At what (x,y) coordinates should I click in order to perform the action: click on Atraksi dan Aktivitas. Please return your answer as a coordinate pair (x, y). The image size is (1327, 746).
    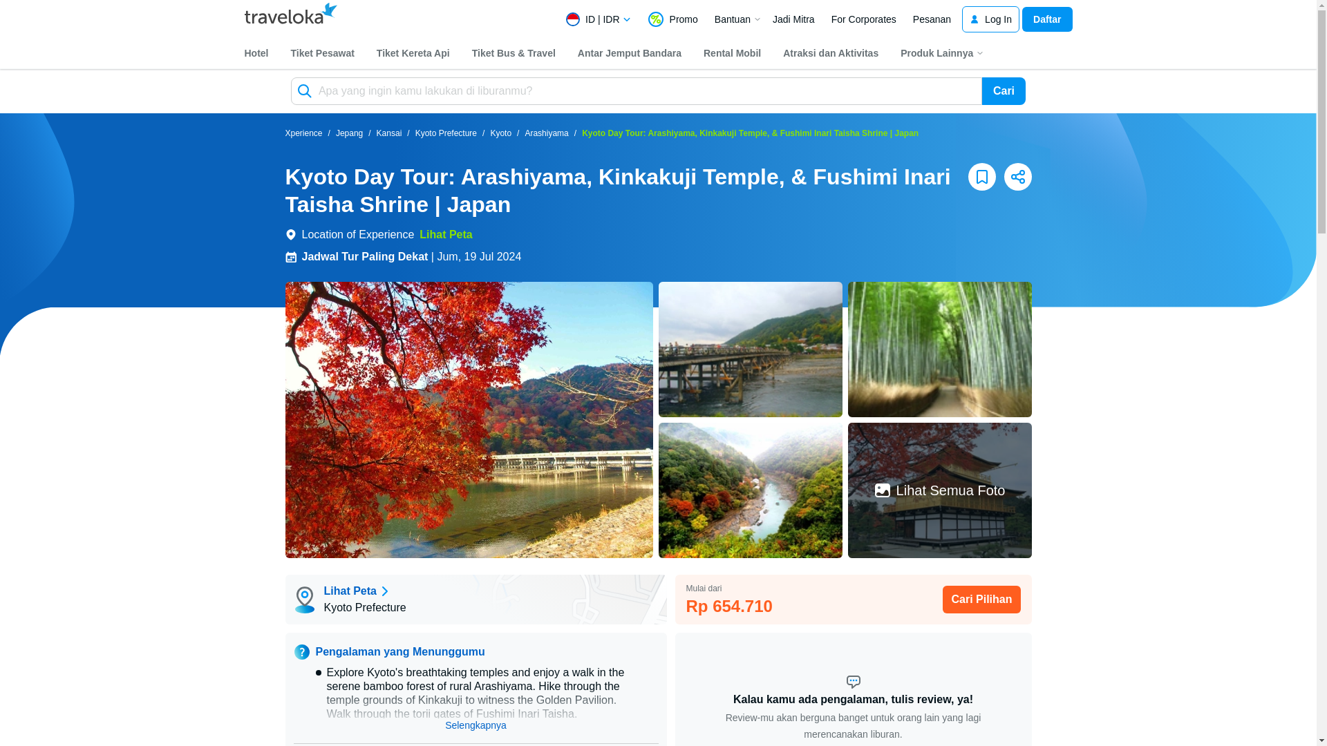
    Looking at the image, I should click on (831, 53).